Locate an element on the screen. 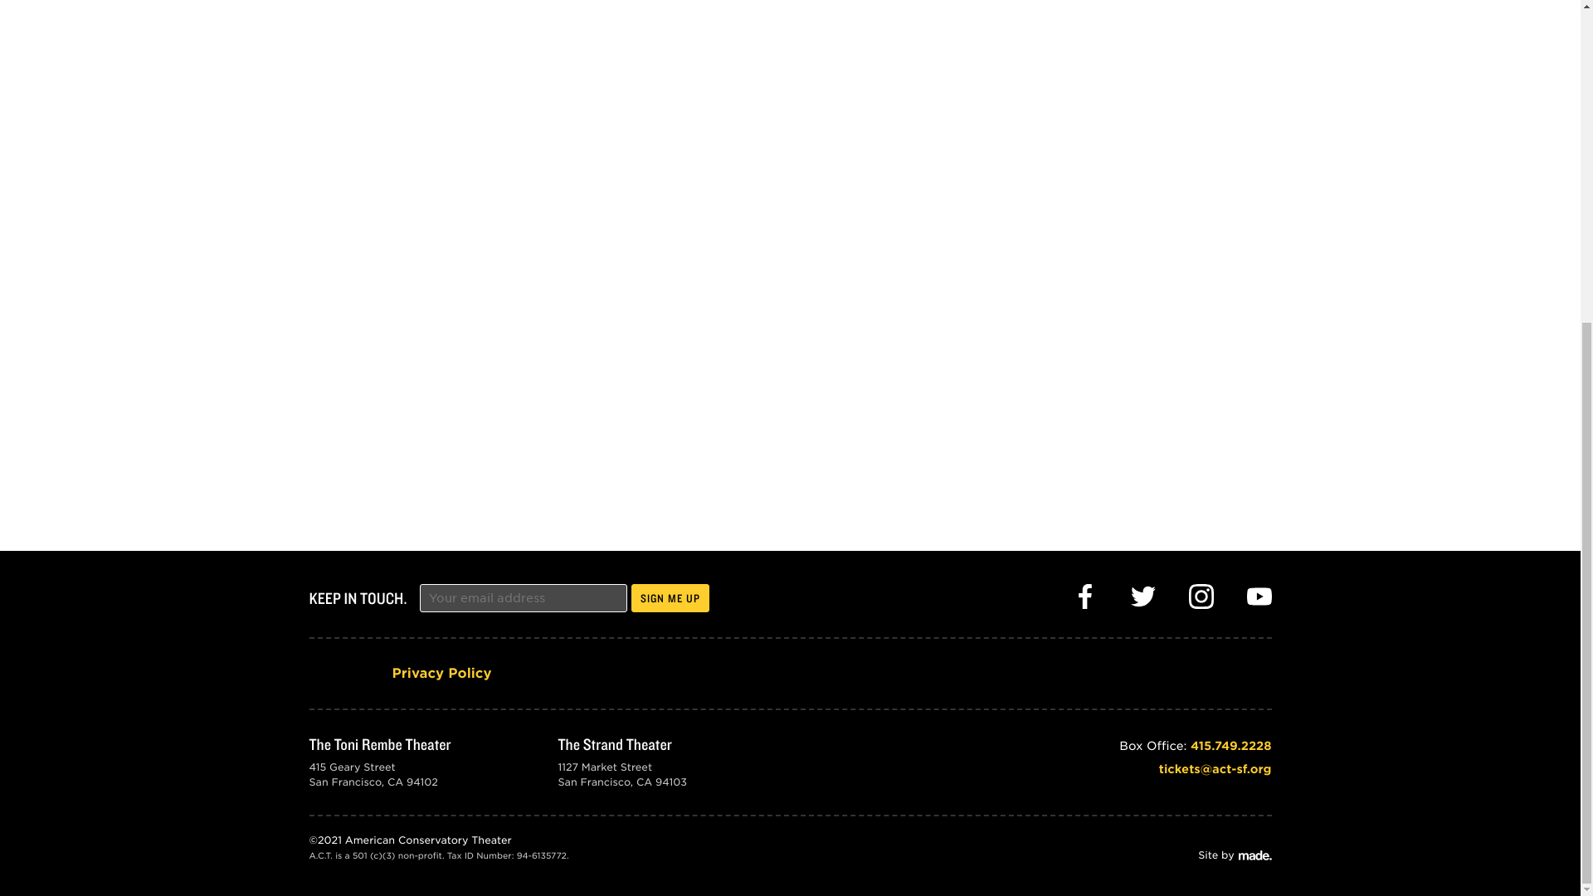 The image size is (1593, 896). California is located at coordinates (395, 782).